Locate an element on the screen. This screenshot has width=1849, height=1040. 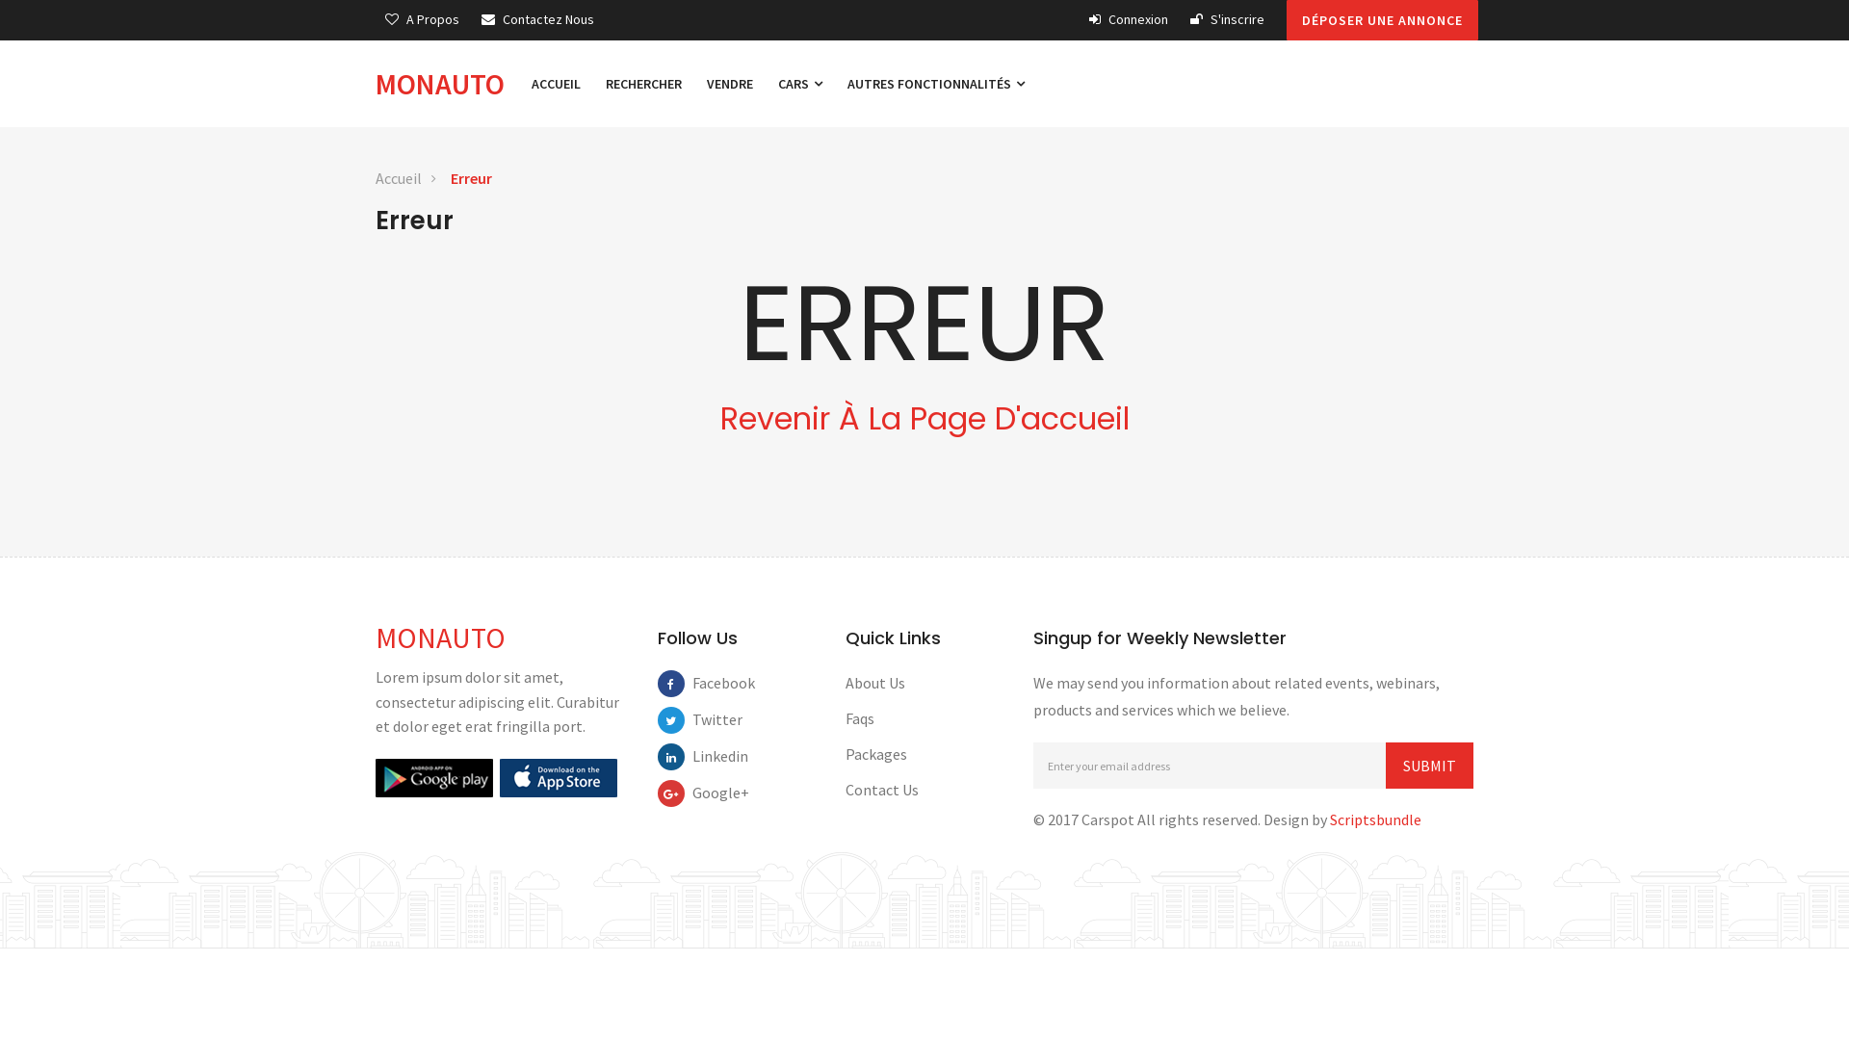
Scriptsbundle is located at coordinates (1375, 819).